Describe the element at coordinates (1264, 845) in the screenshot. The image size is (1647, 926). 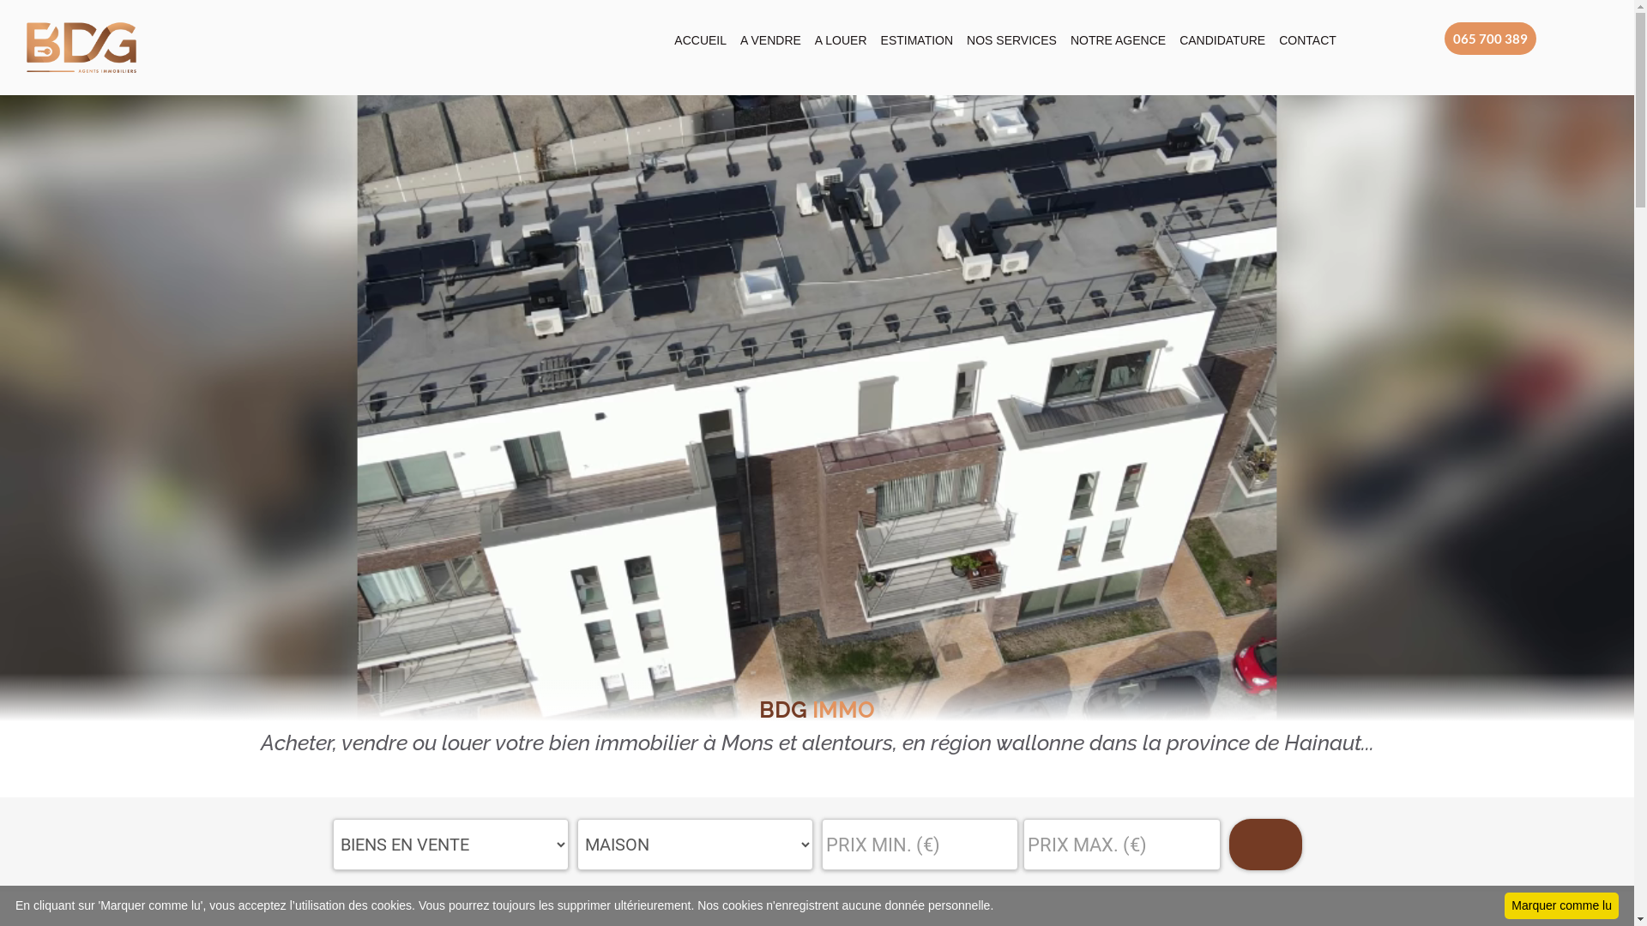
I see `Rechercher` at that location.